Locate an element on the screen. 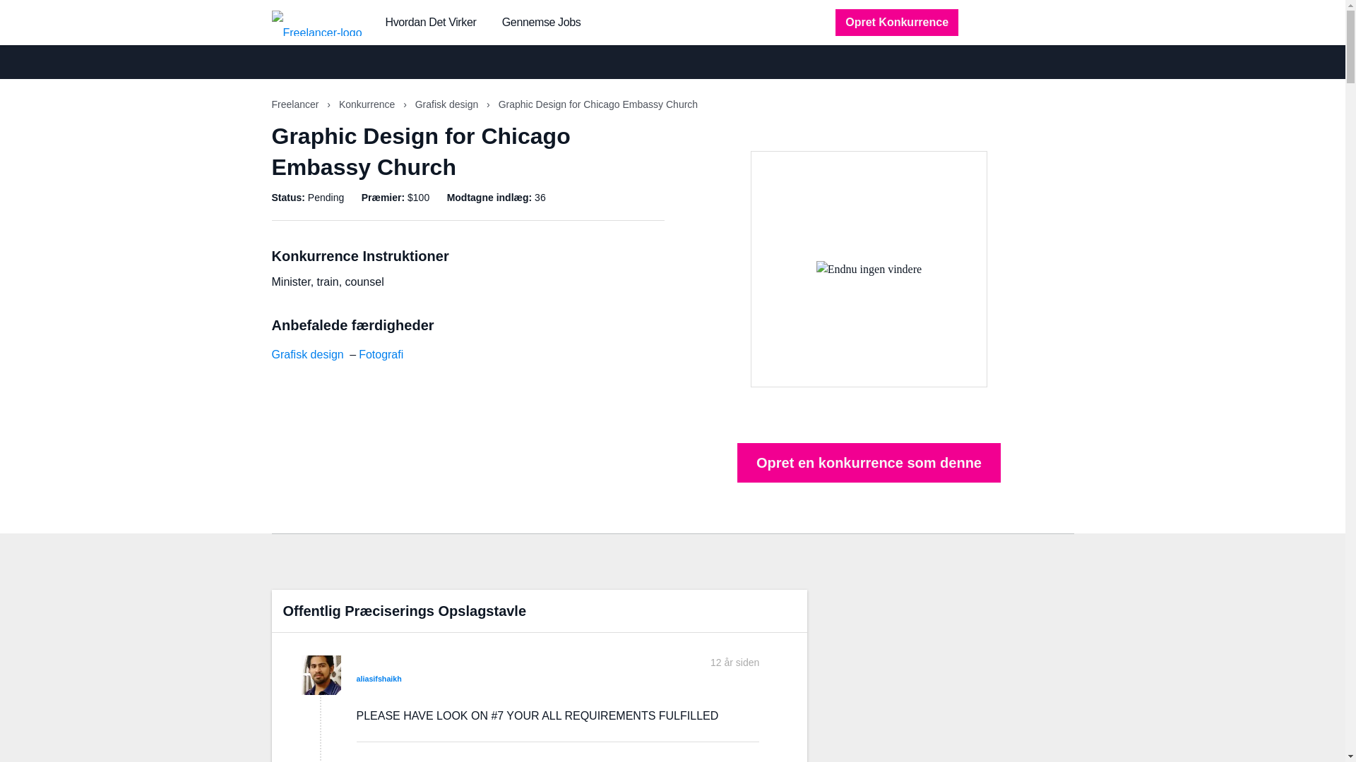  Gennemse Jobs is located at coordinates (541, 23).